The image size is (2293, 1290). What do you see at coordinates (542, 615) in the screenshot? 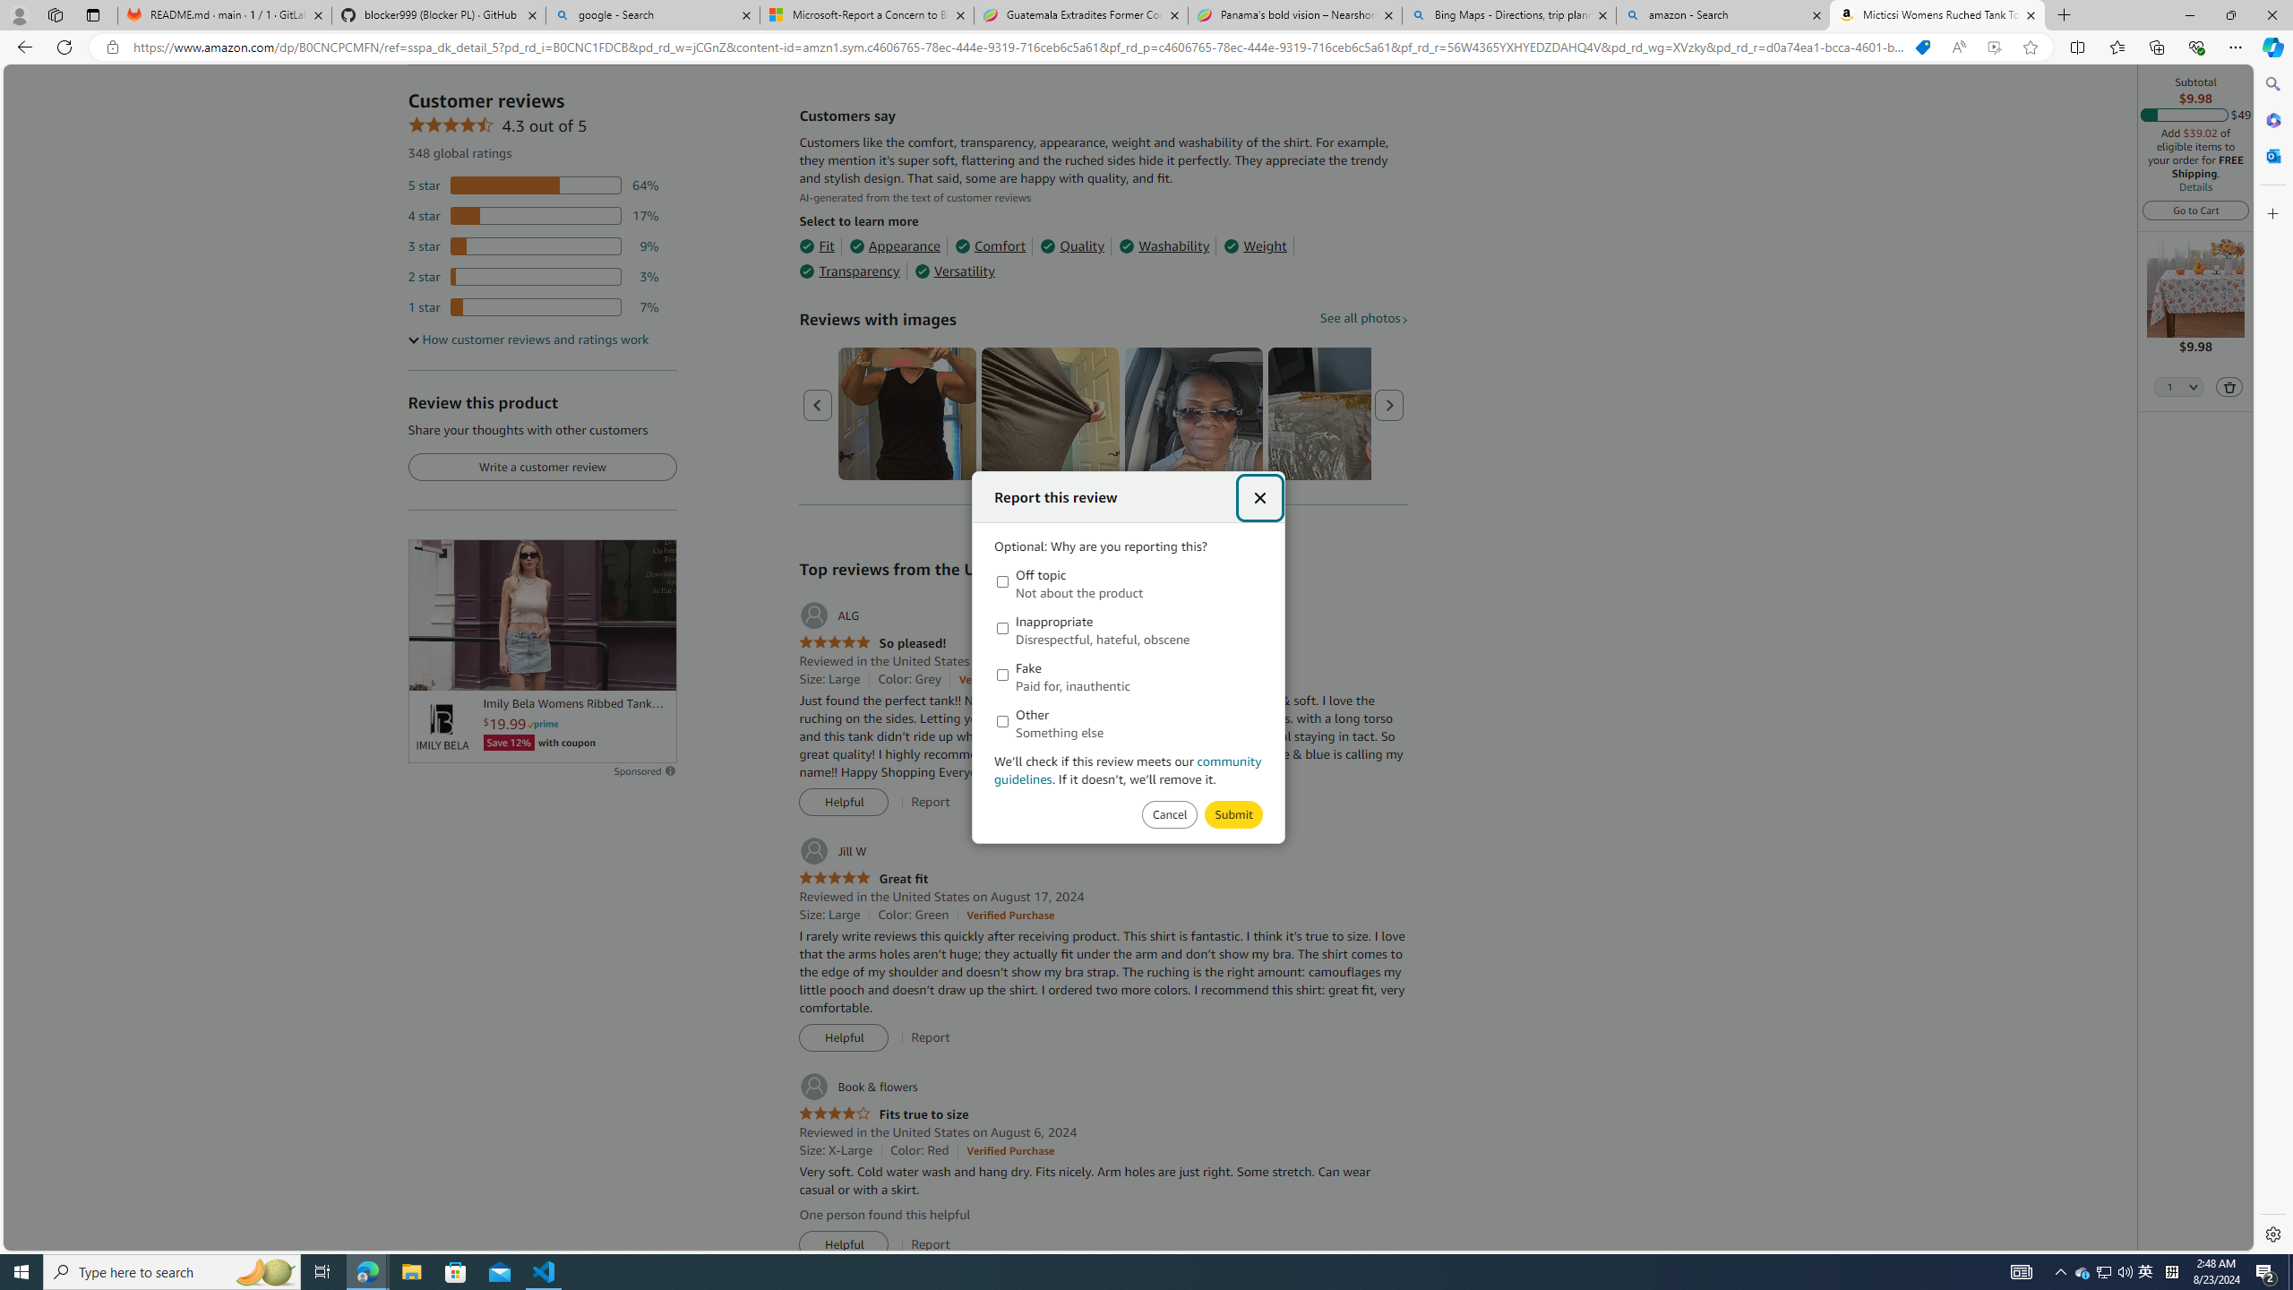
I see `Sponsored ad` at bounding box center [542, 615].